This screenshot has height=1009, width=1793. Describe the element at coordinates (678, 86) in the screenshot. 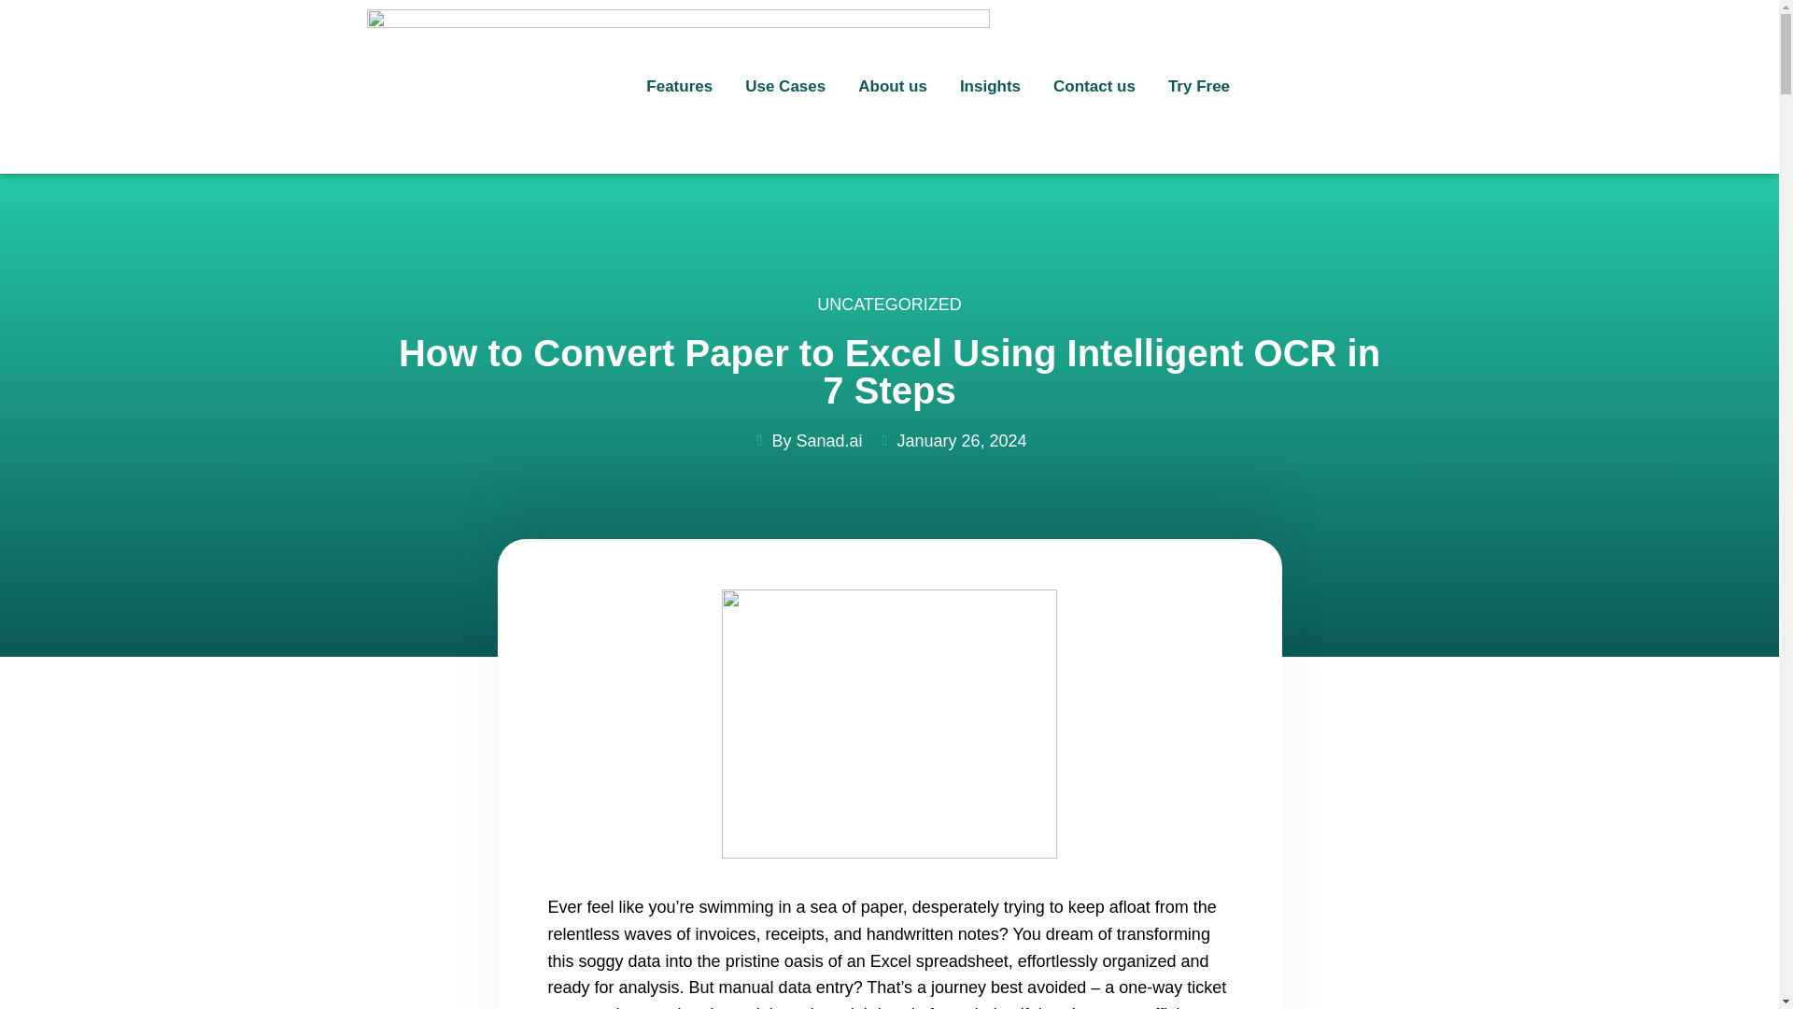

I see `Features` at that location.